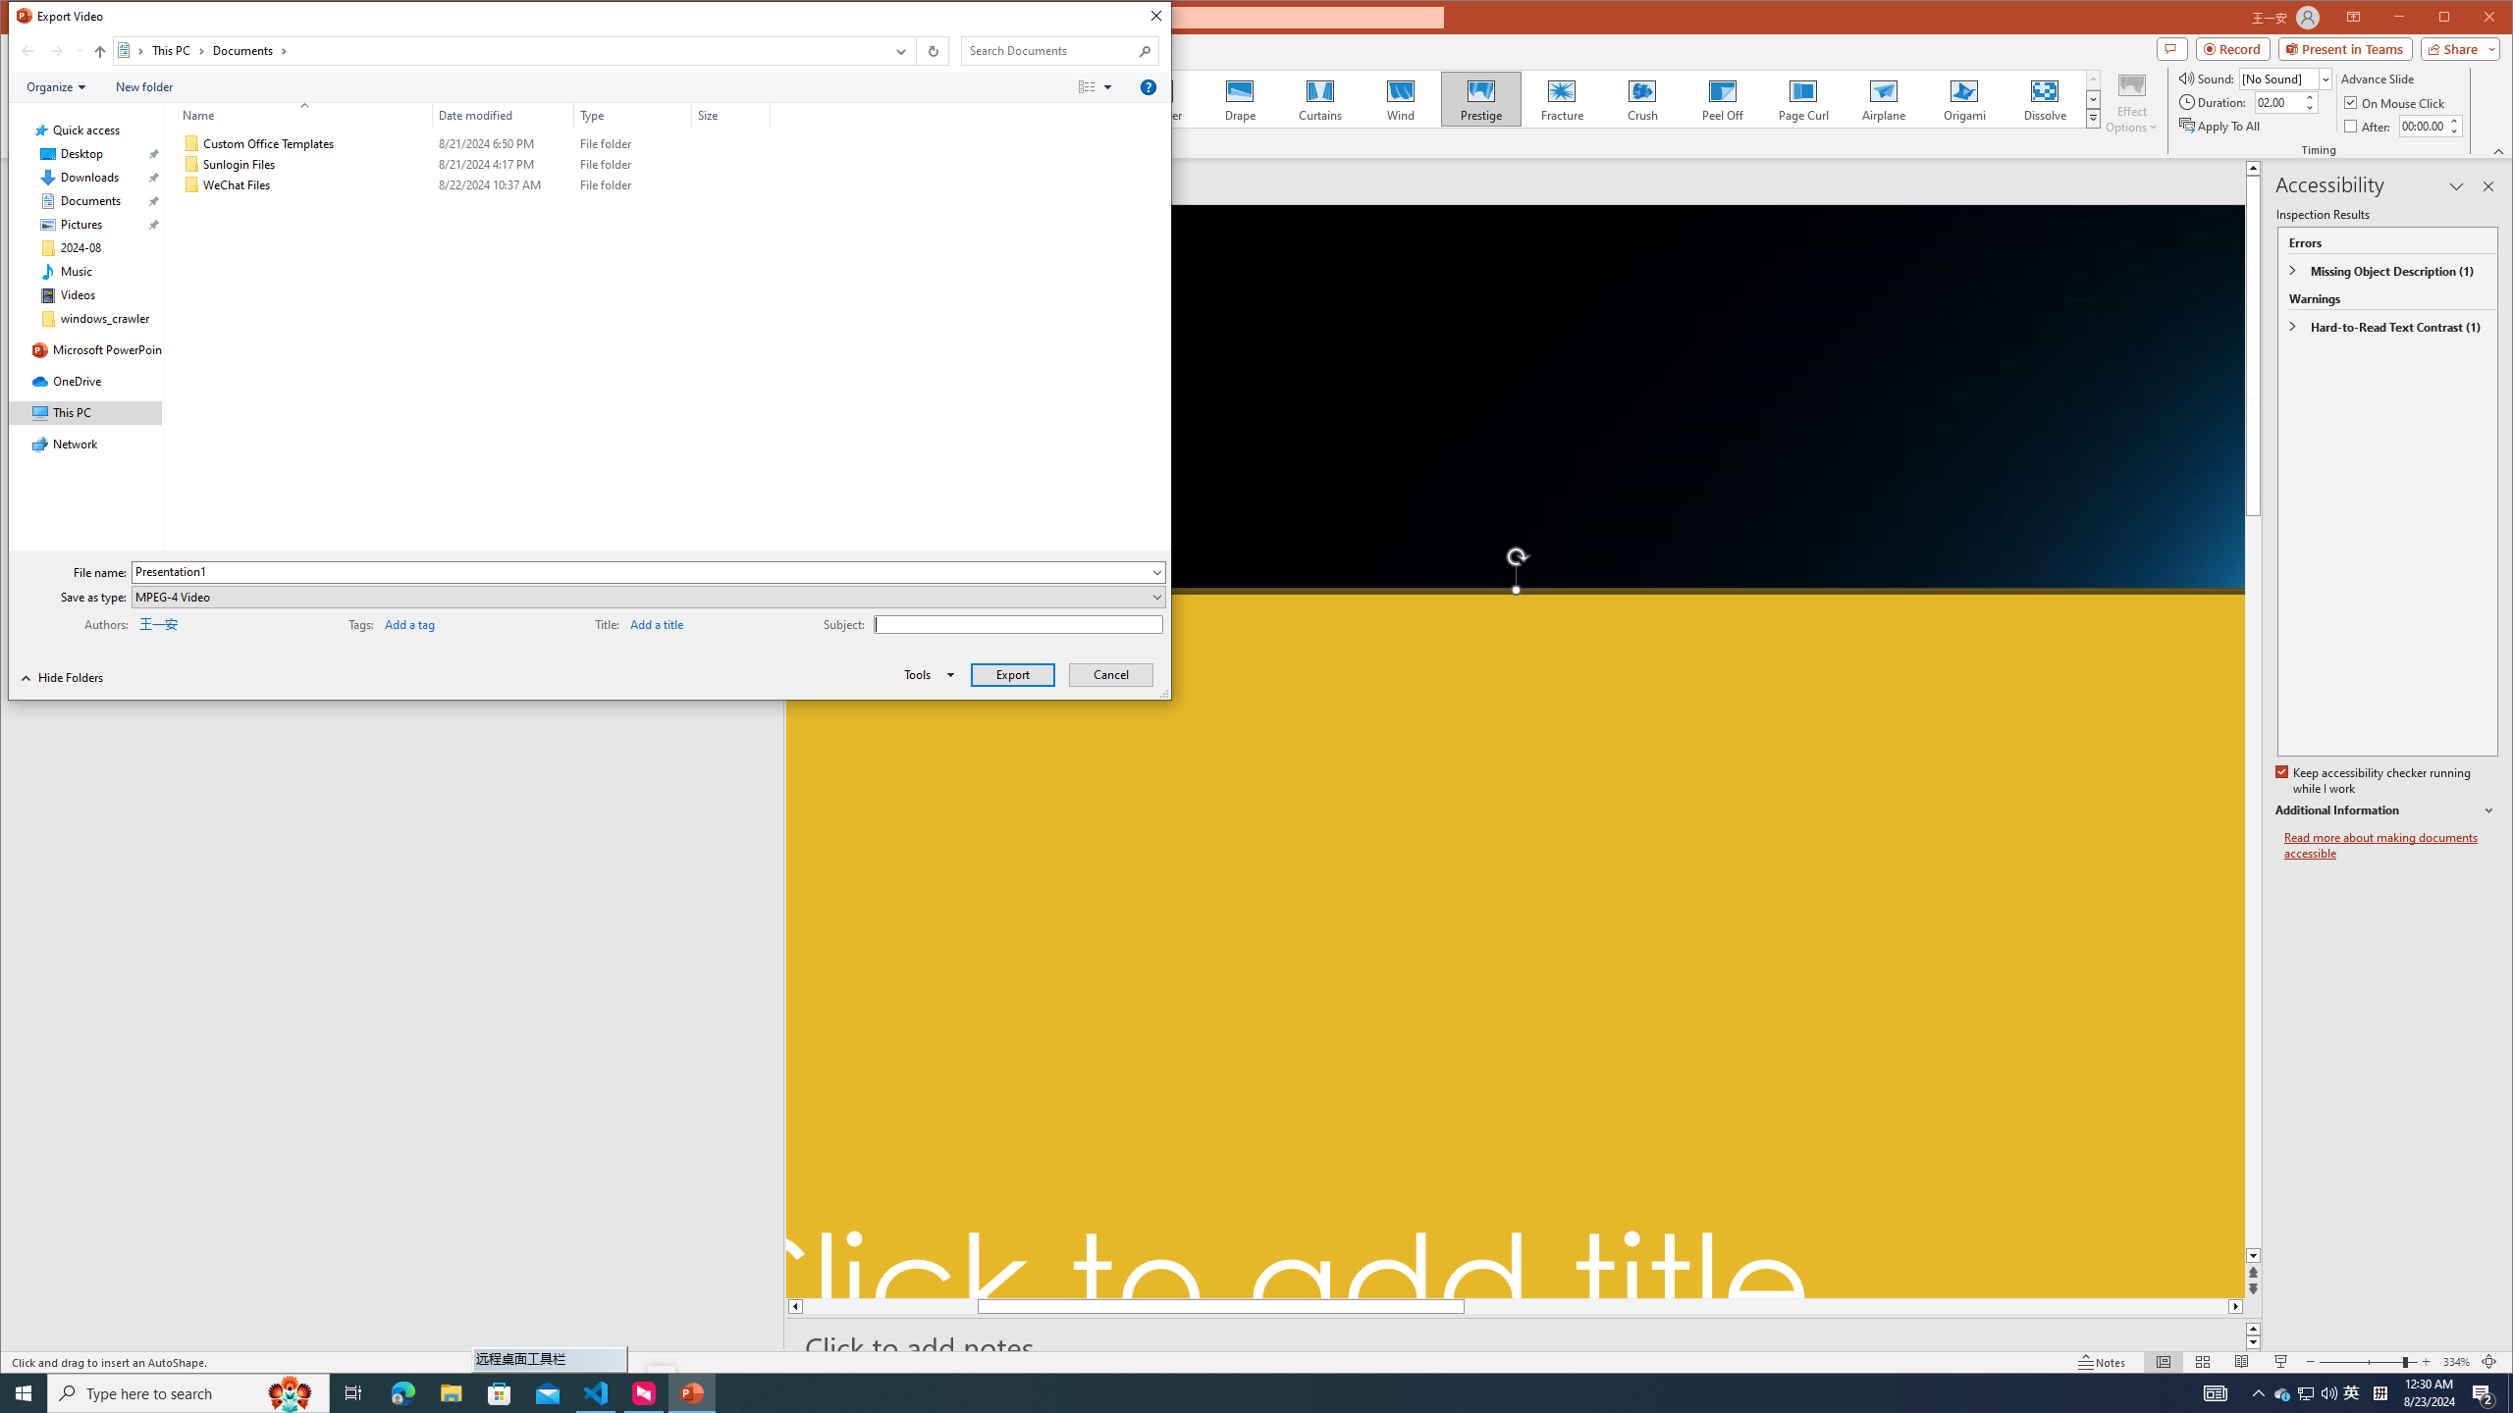  I want to click on Name, so click(316, 185).